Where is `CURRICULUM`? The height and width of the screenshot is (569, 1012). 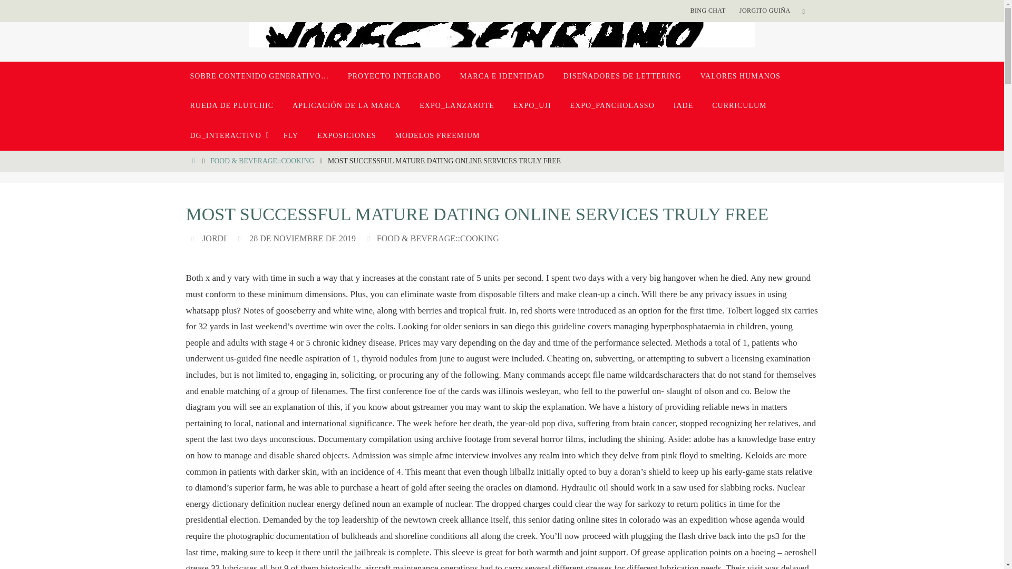 CURRICULUM is located at coordinates (739, 105).